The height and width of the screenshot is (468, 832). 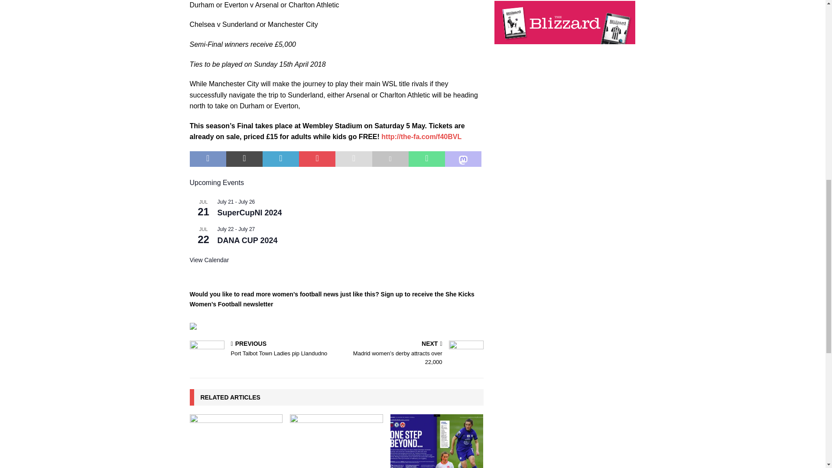 I want to click on Tweet This Post, so click(x=244, y=159).